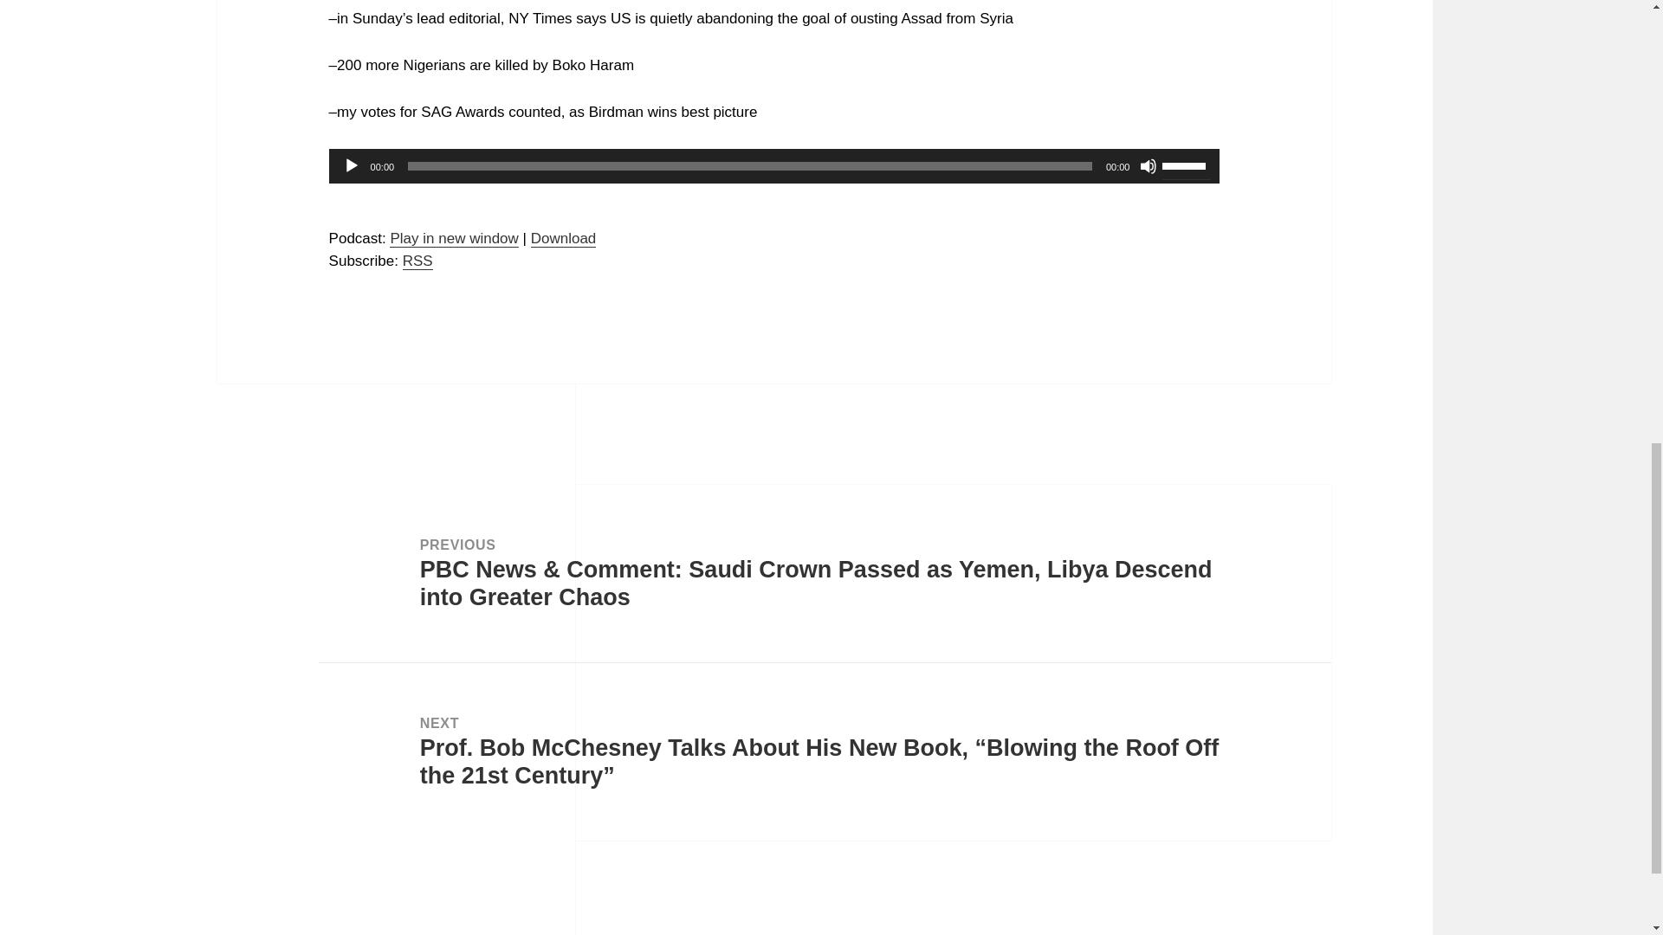 Image resolution: width=1663 pixels, height=935 pixels. Describe the element at coordinates (1149, 166) in the screenshot. I see `Mute` at that location.